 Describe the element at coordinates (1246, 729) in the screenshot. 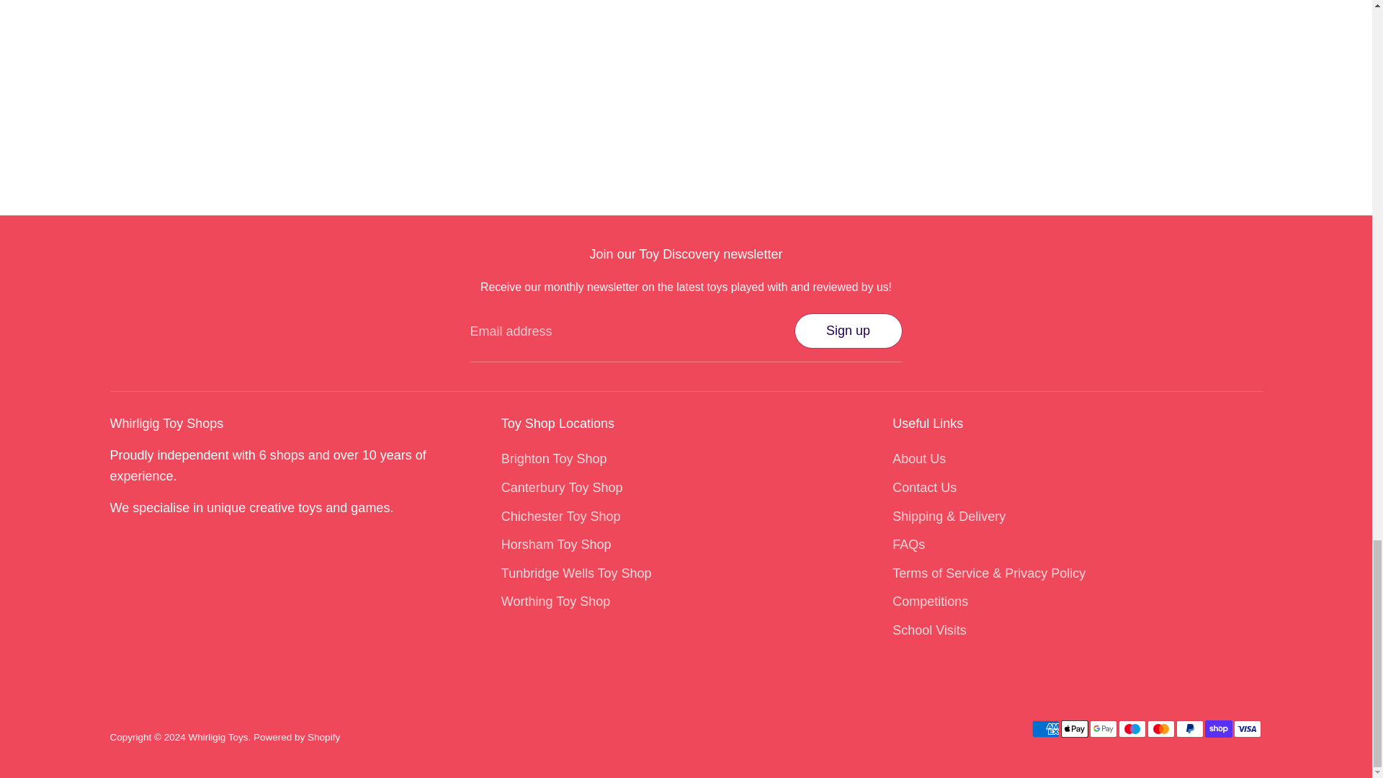

I see `Visa` at that location.